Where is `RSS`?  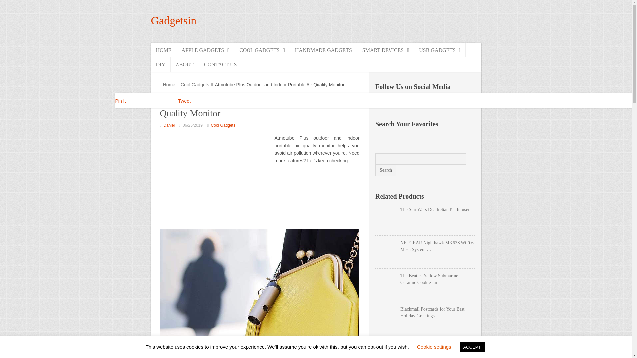
RSS is located at coordinates (452, 102).